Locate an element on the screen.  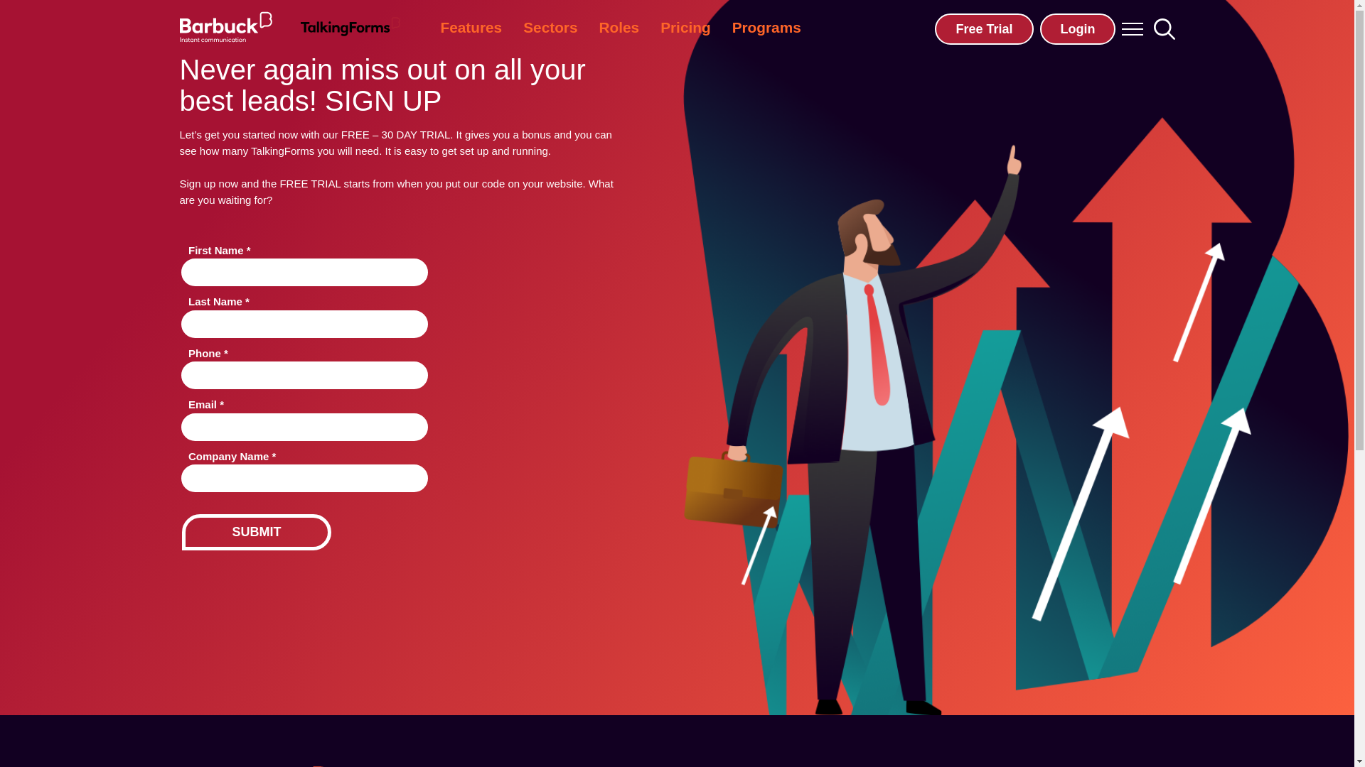
Pricing is located at coordinates (685, 28).